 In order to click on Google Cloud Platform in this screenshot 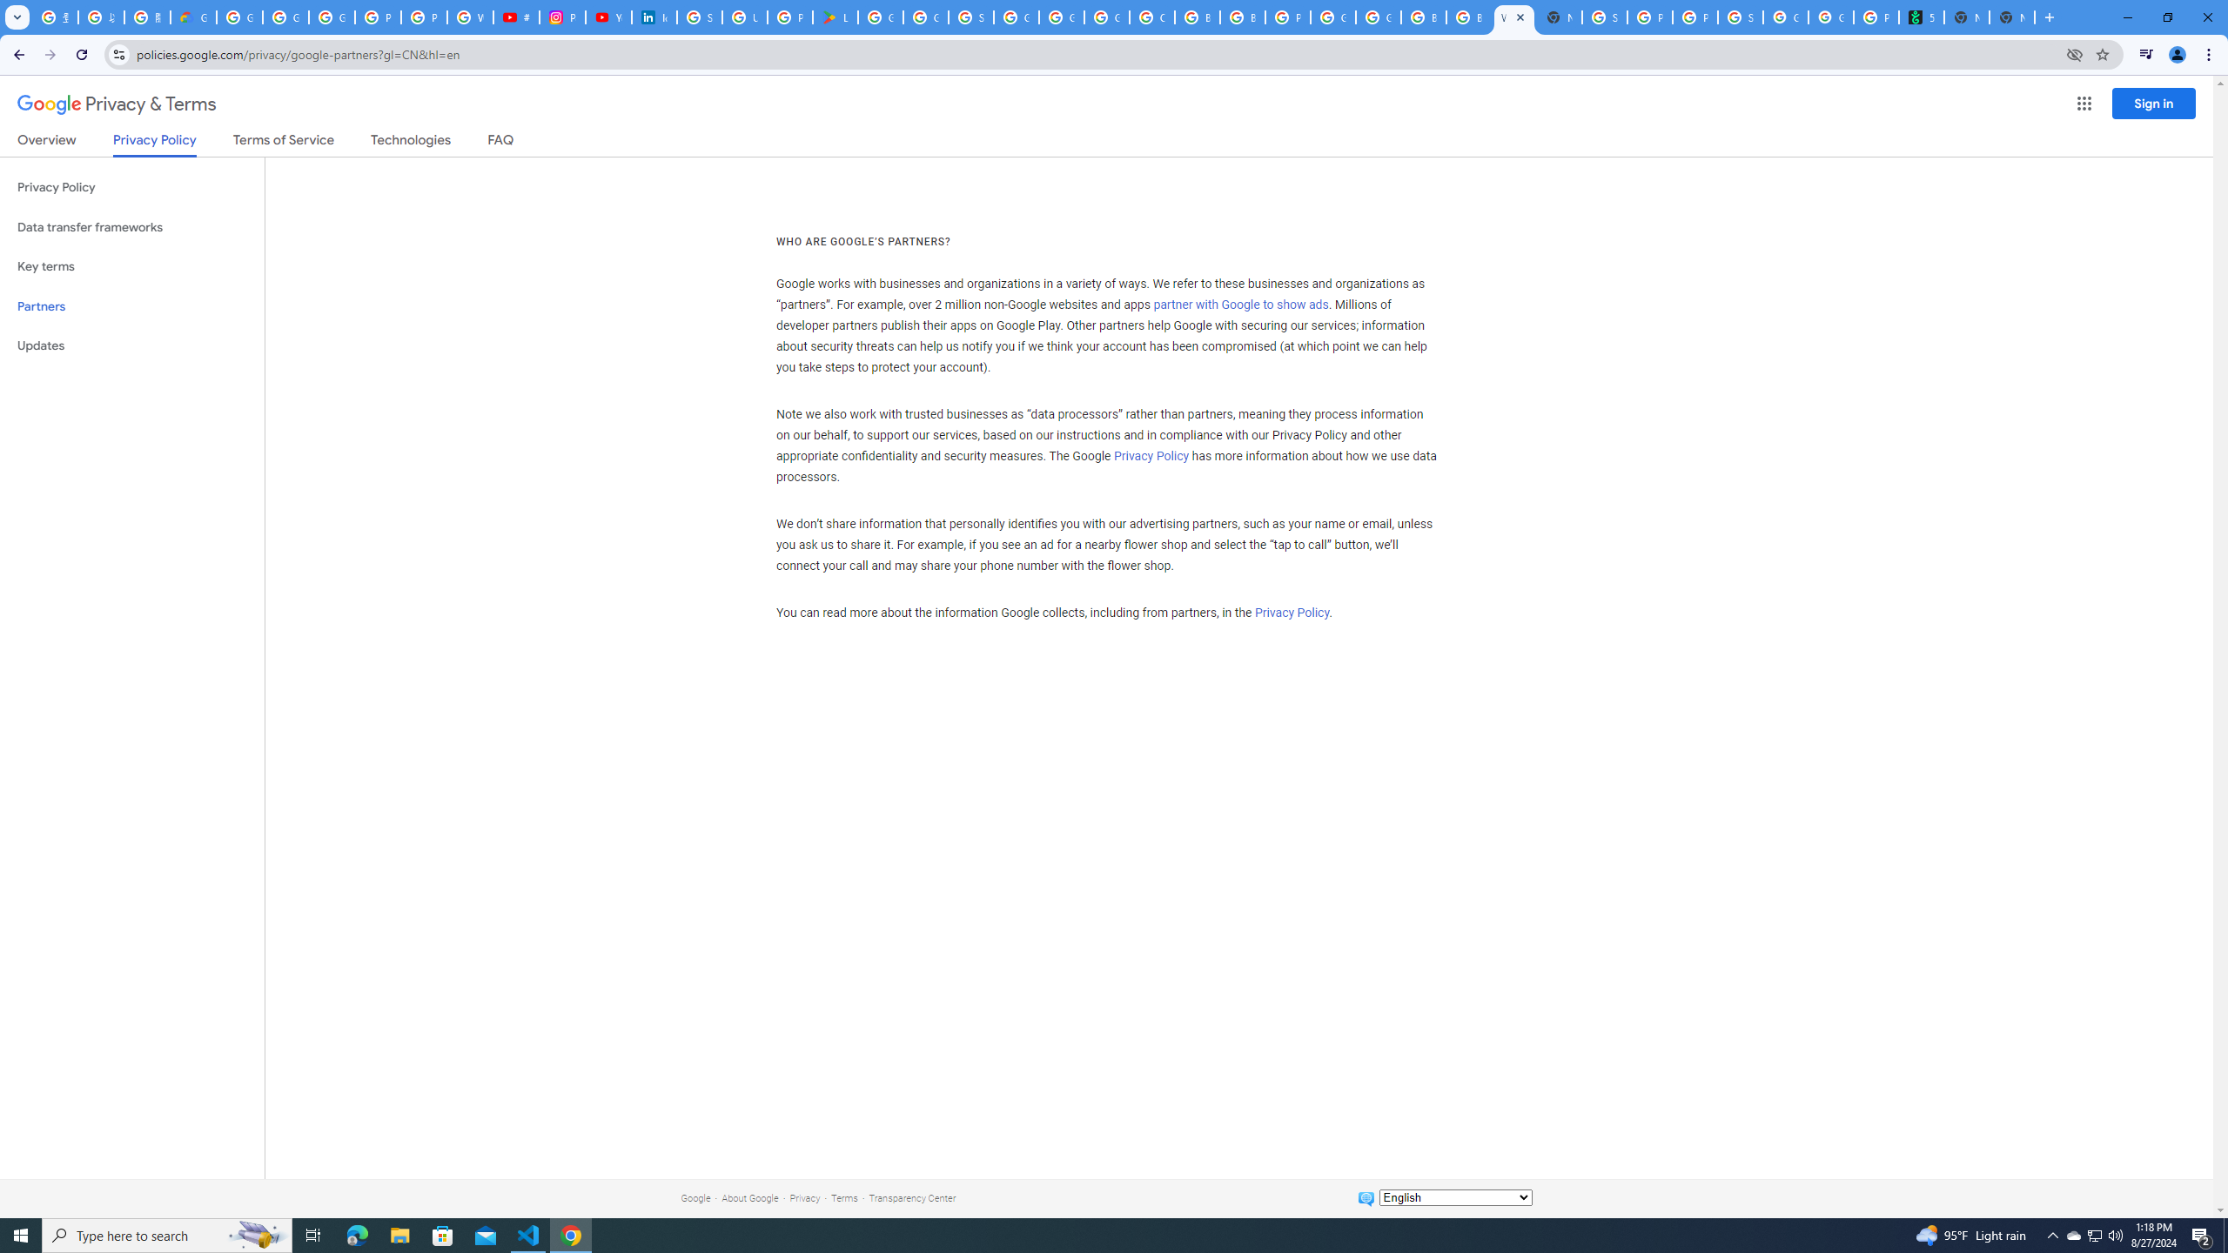, I will do `click(1333, 17)`.